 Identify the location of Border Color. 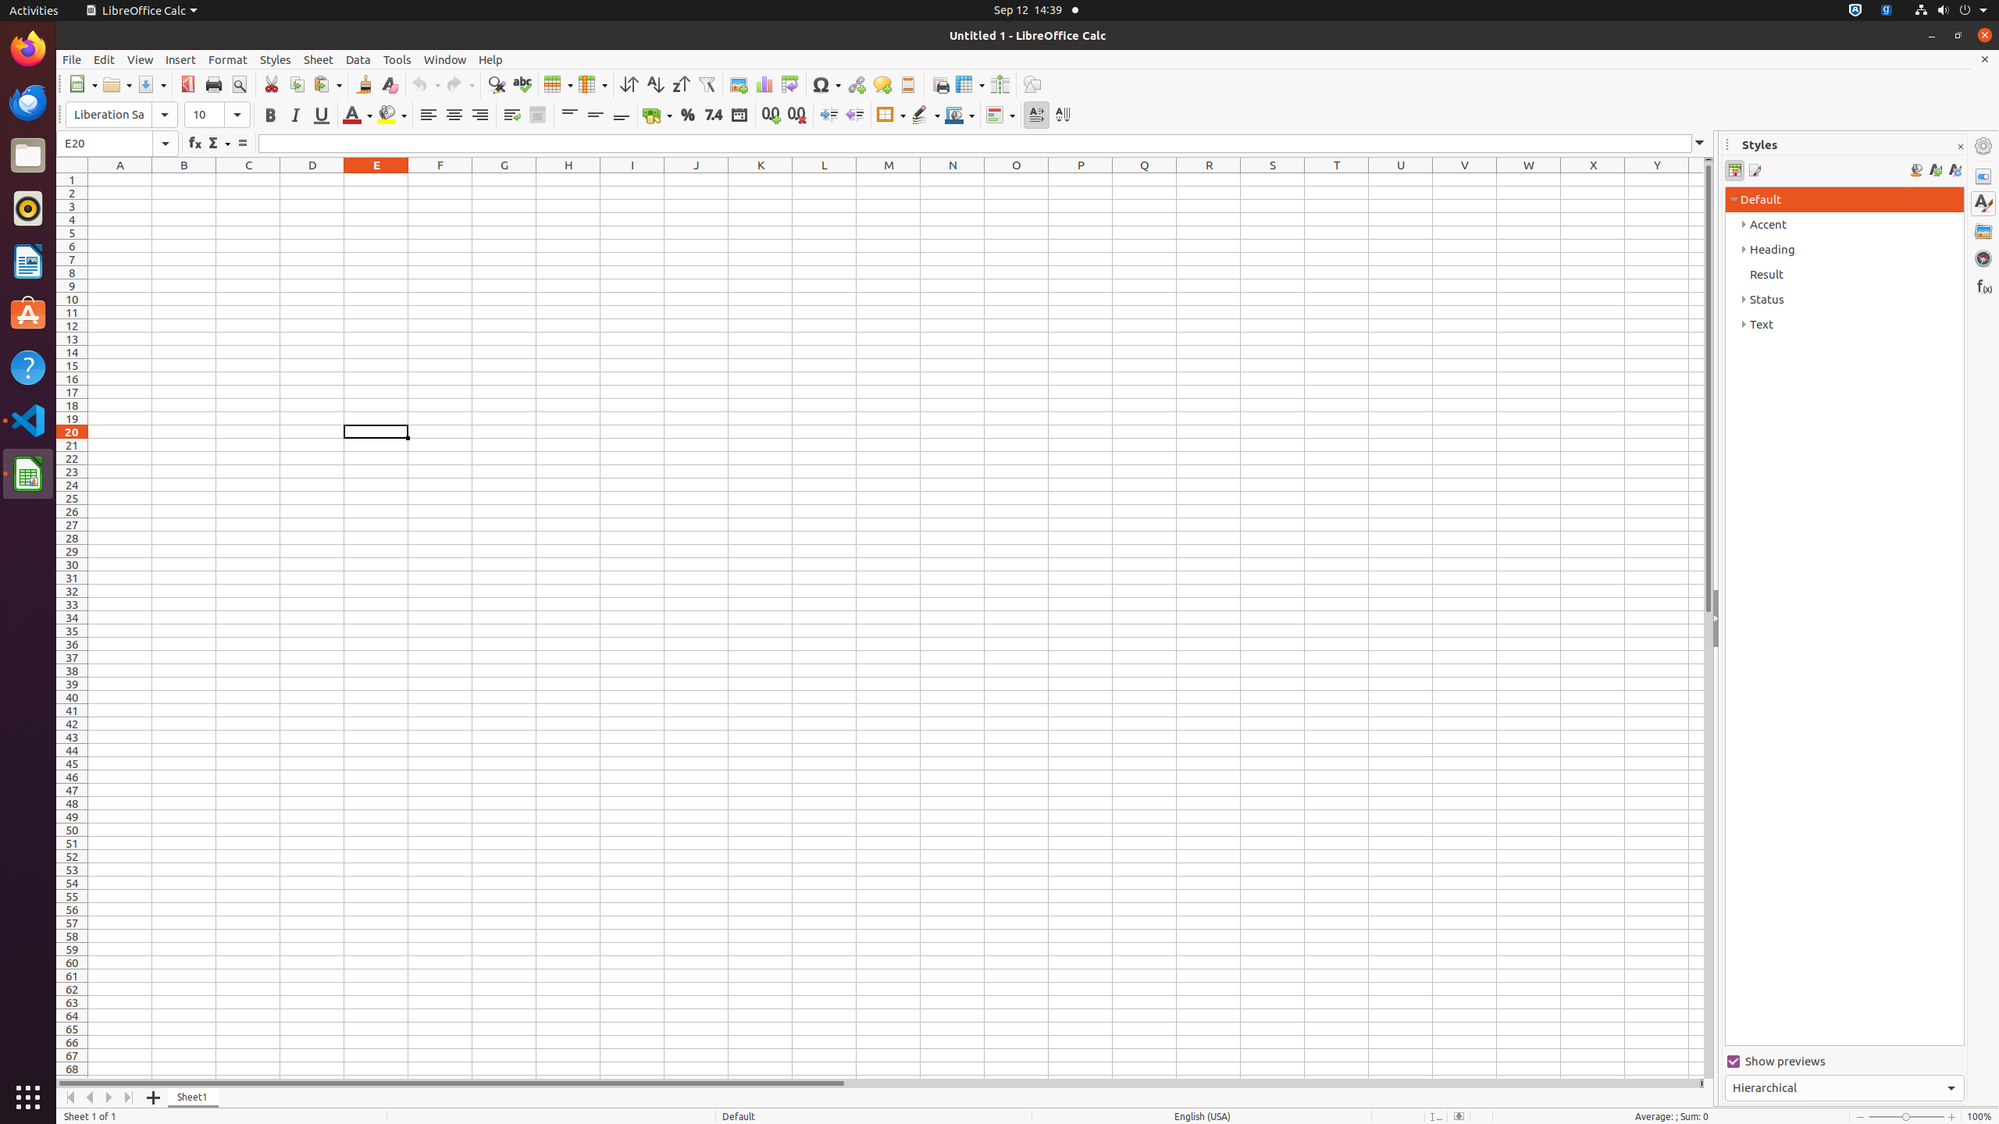
(960, 116).